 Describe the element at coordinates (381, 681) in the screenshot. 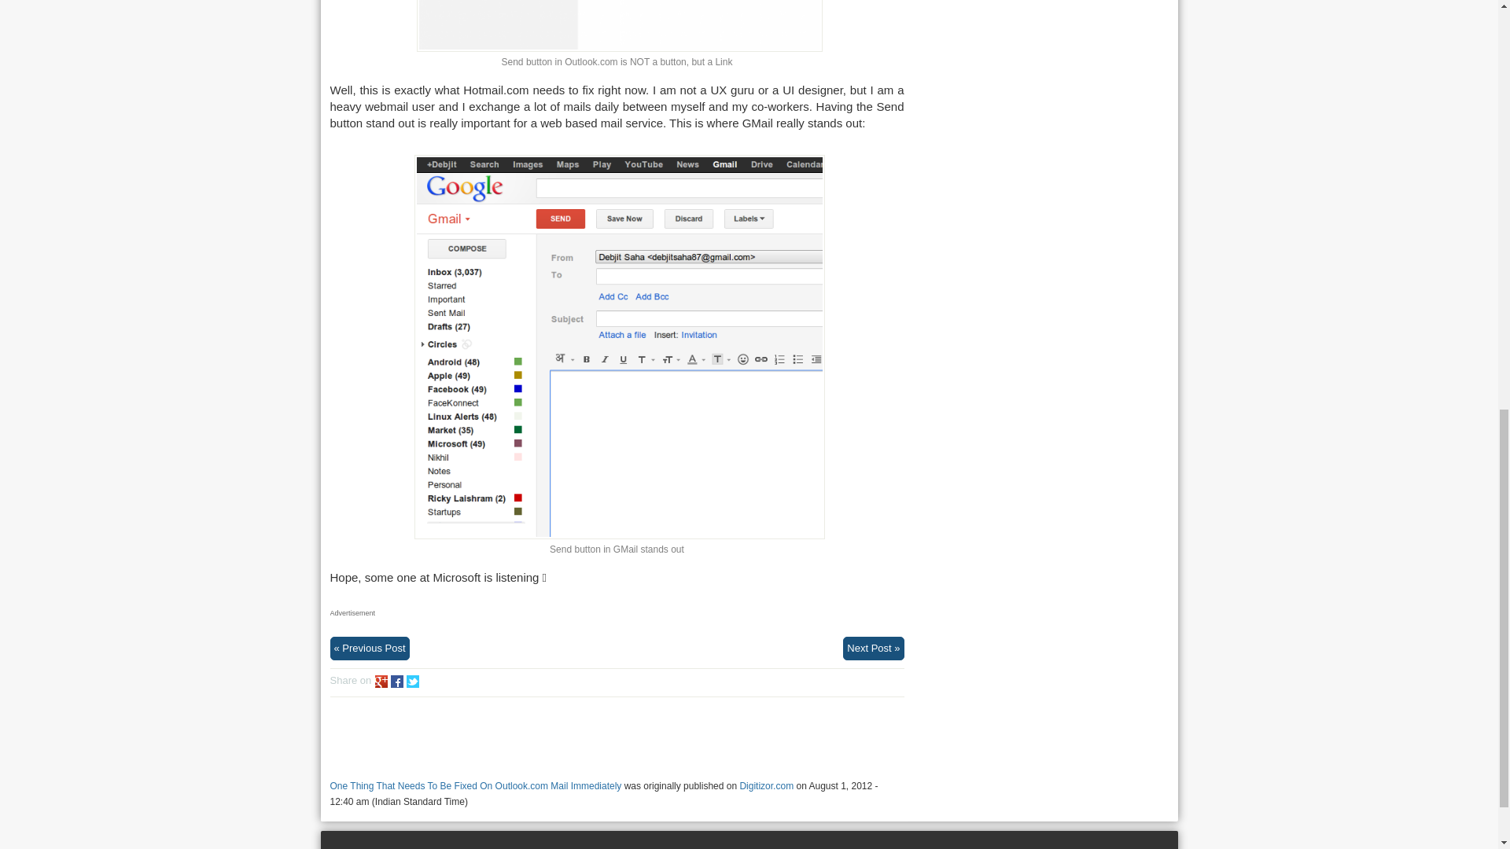

I see `share on gp` at that location.